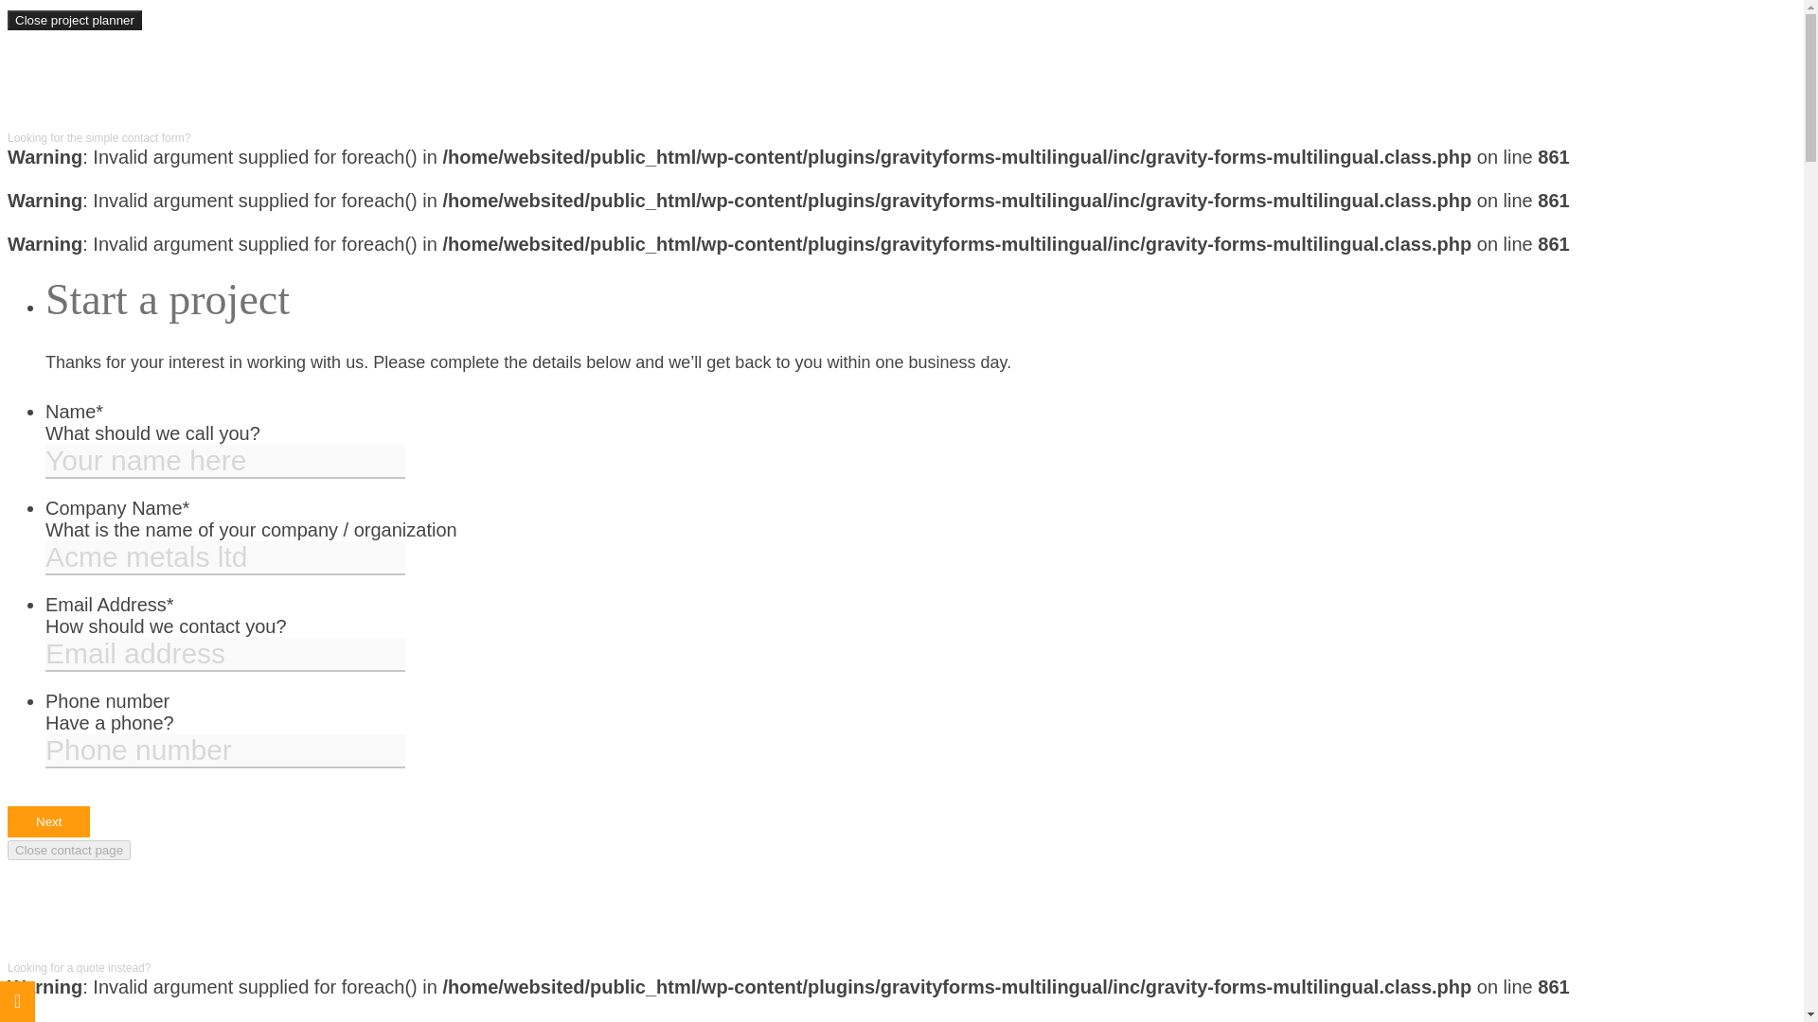 The image size is (1818, 1022). What do you see at coordinates (98, 138) in the screenshot?
I see `Looking for the simple contact form?` at bounding box center [98, 138].